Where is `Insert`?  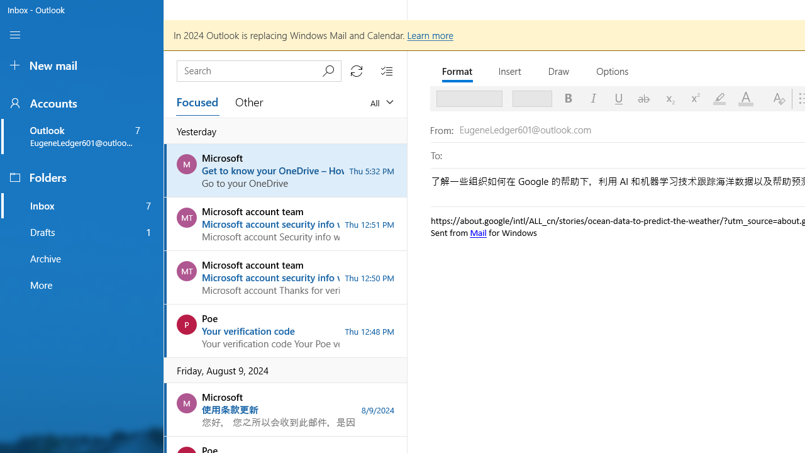 Insert is located at coordinates (511, 70).